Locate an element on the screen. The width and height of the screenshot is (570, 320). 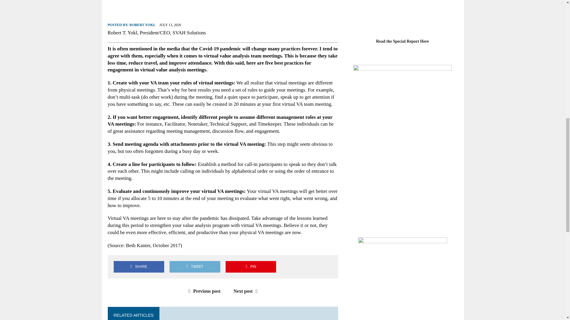
PIN is located at coordinates (251, 267).